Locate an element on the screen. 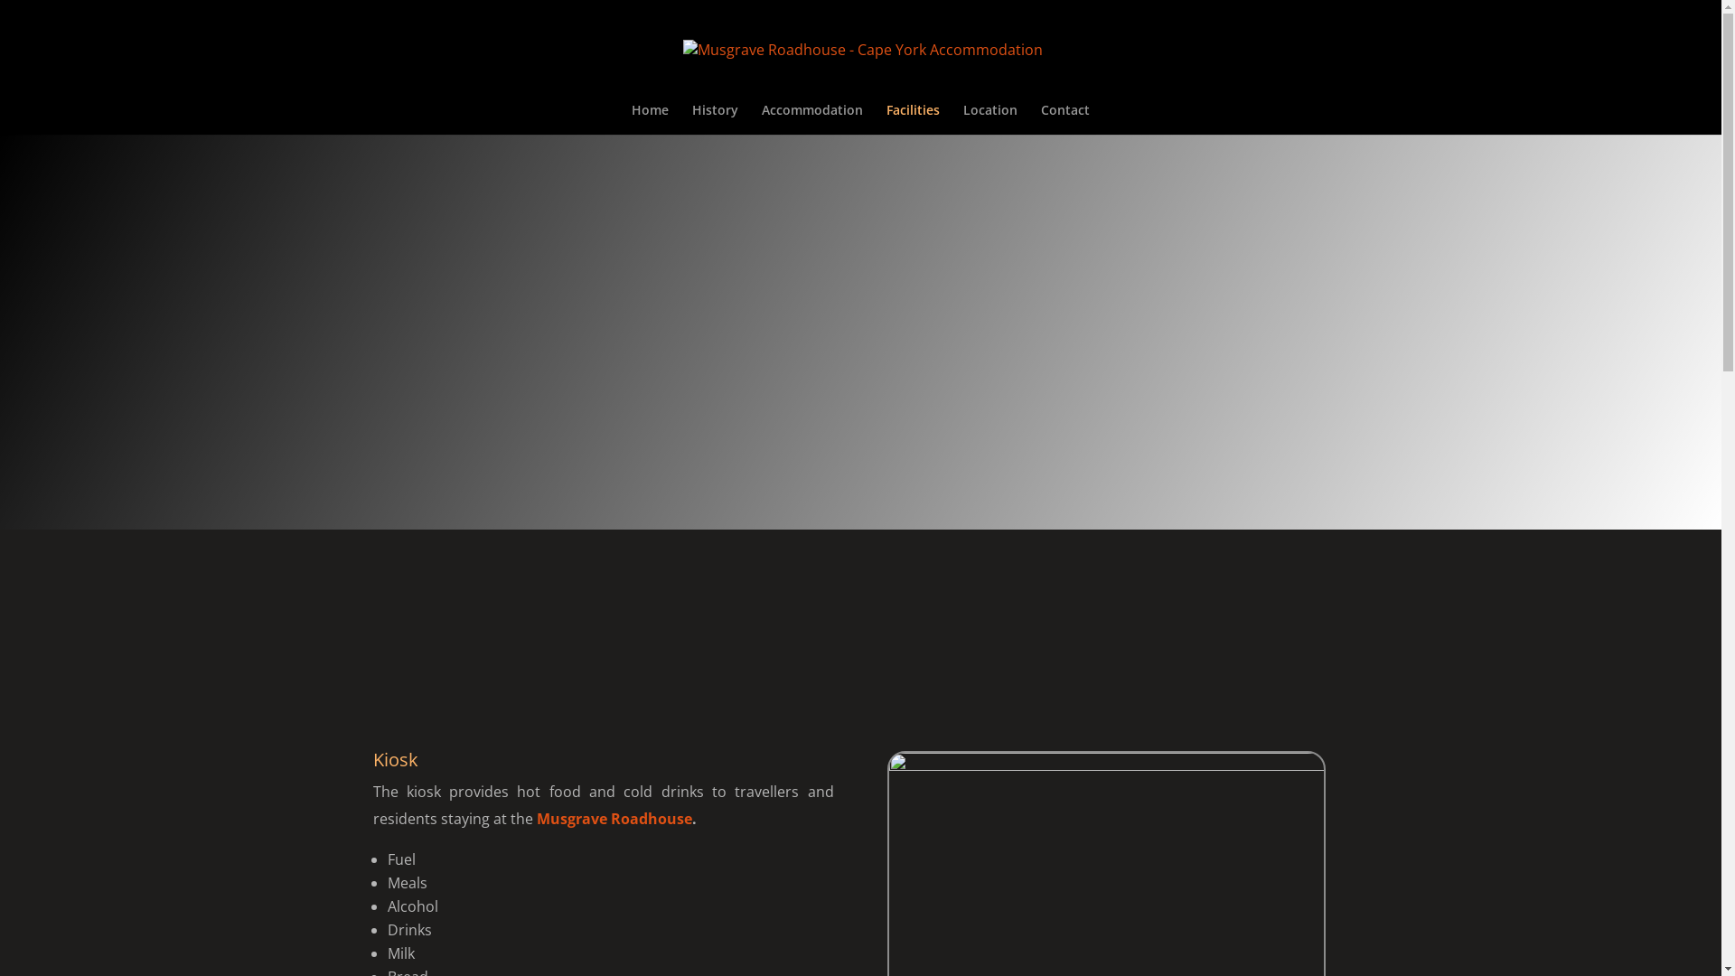  Location is located at coordinates (990, 119).